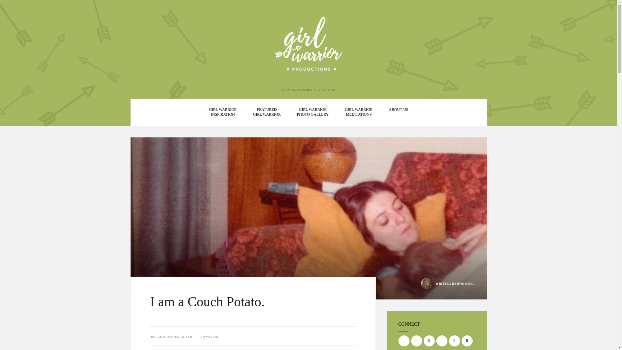  Describe the element at coordinates (359, 112) in the screenshot. I see `Posts by Boo King` at that location.